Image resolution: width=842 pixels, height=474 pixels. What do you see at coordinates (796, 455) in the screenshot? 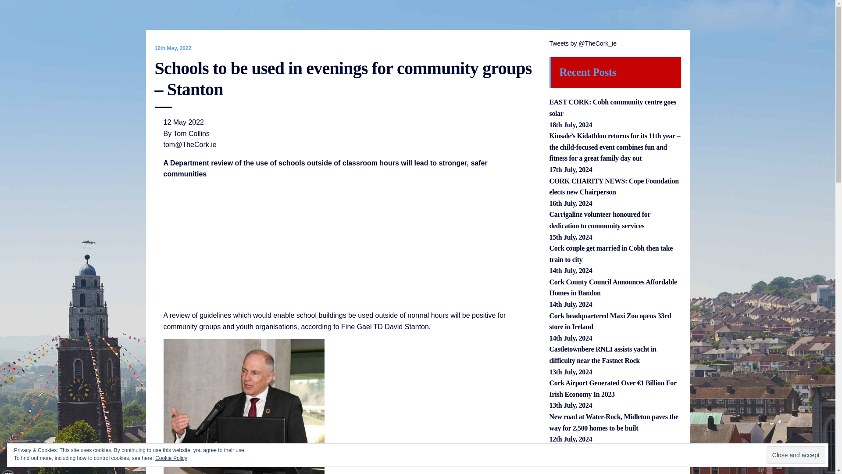
I see `Close and accept` at bounding box center [796, 455].